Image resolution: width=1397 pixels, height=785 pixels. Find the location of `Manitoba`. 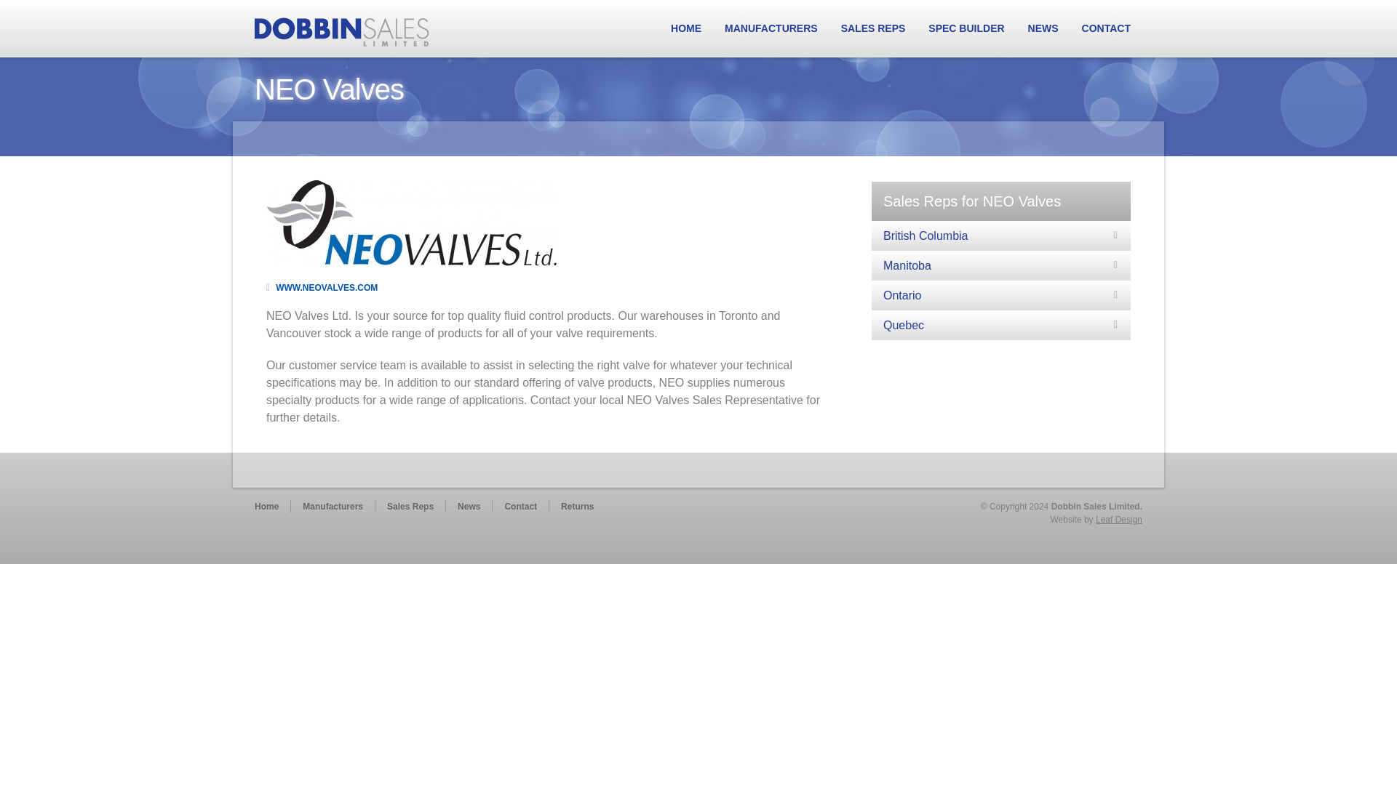

Manitoba is located at coordinates (1001, 265).